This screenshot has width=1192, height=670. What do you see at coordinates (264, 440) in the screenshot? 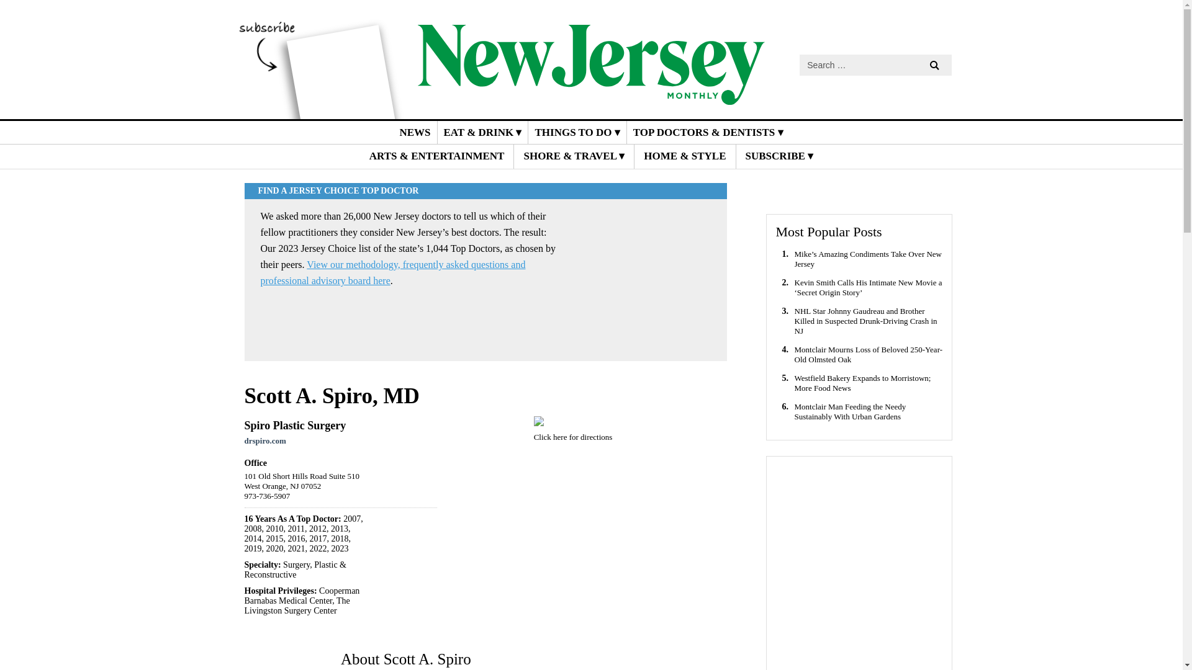
I see `drspiro.com` at bounding box center [264, 440].